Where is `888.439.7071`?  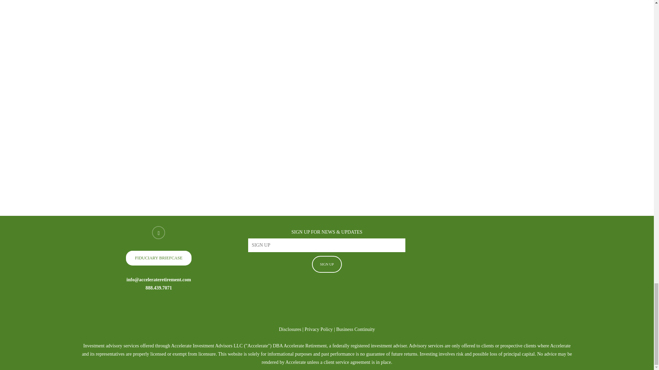
888.439.7071 is located at coordinates (159, 288).